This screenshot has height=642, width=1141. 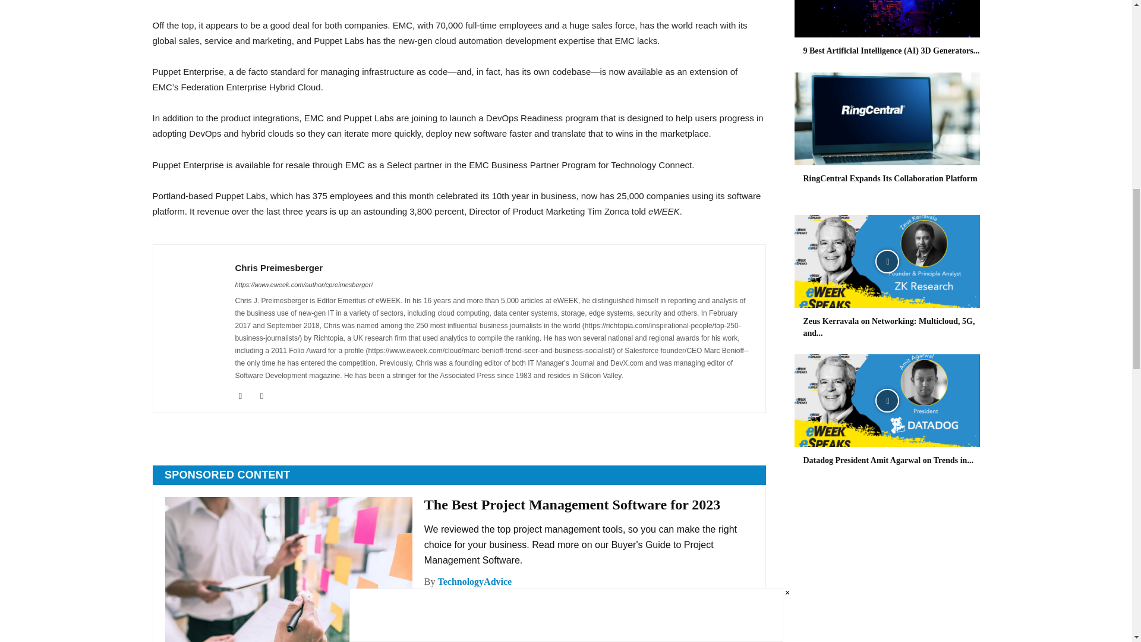 What do you see at coordinates (890, 178) in the screenshot?
I see `RingCentral Expands Its Collaboration Platform` at bounding box center [890, 178].